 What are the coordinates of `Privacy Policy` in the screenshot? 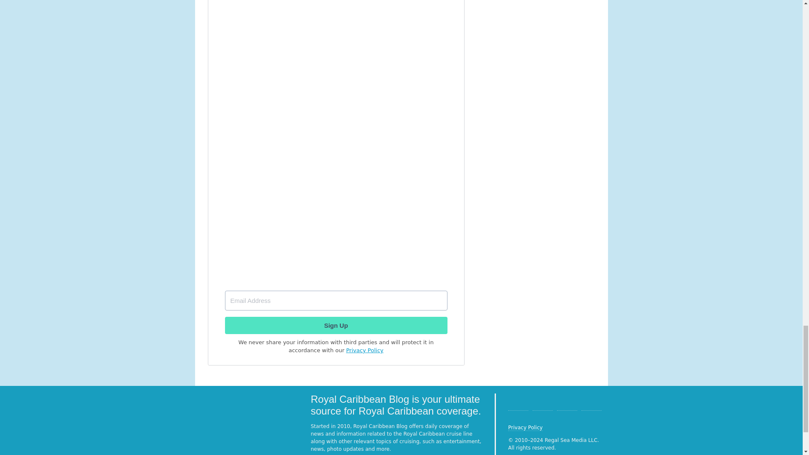 It's located at (365, 351).